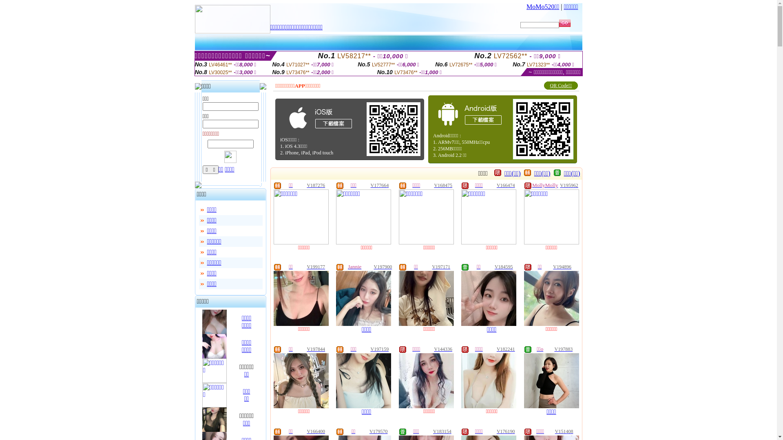  Describe the element at coordinates (441, 267) in the screenshot. I see `V197171` at that location.